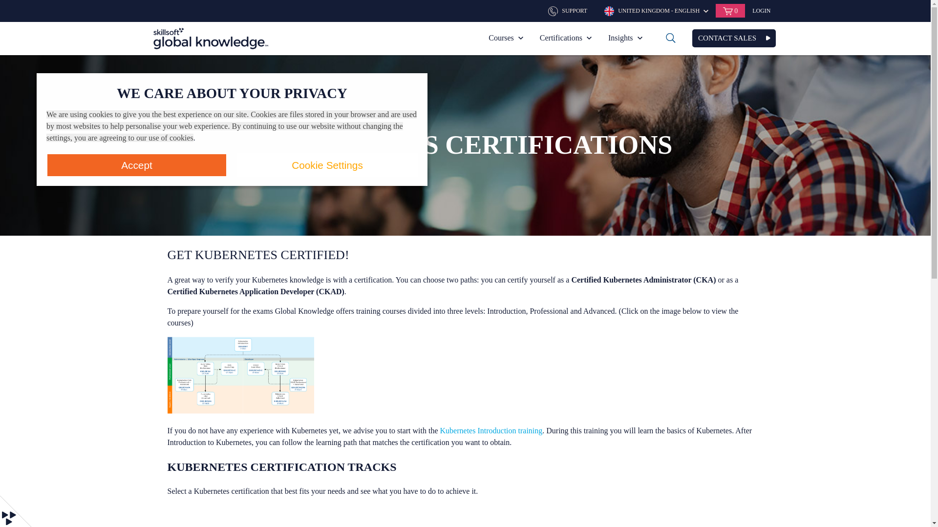 This screenshot has height=527, width=938. Describe the element at coordinates (569, 10) in the screenshot. I see `SUPPORT` at that location.